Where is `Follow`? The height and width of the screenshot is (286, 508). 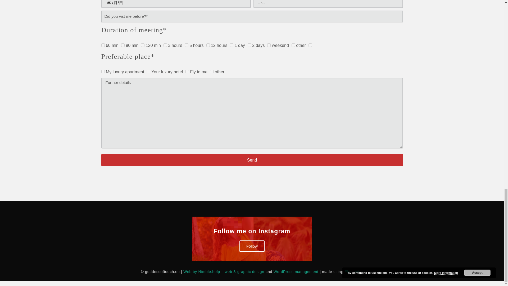
Follow is located at coordinates (252, 246).